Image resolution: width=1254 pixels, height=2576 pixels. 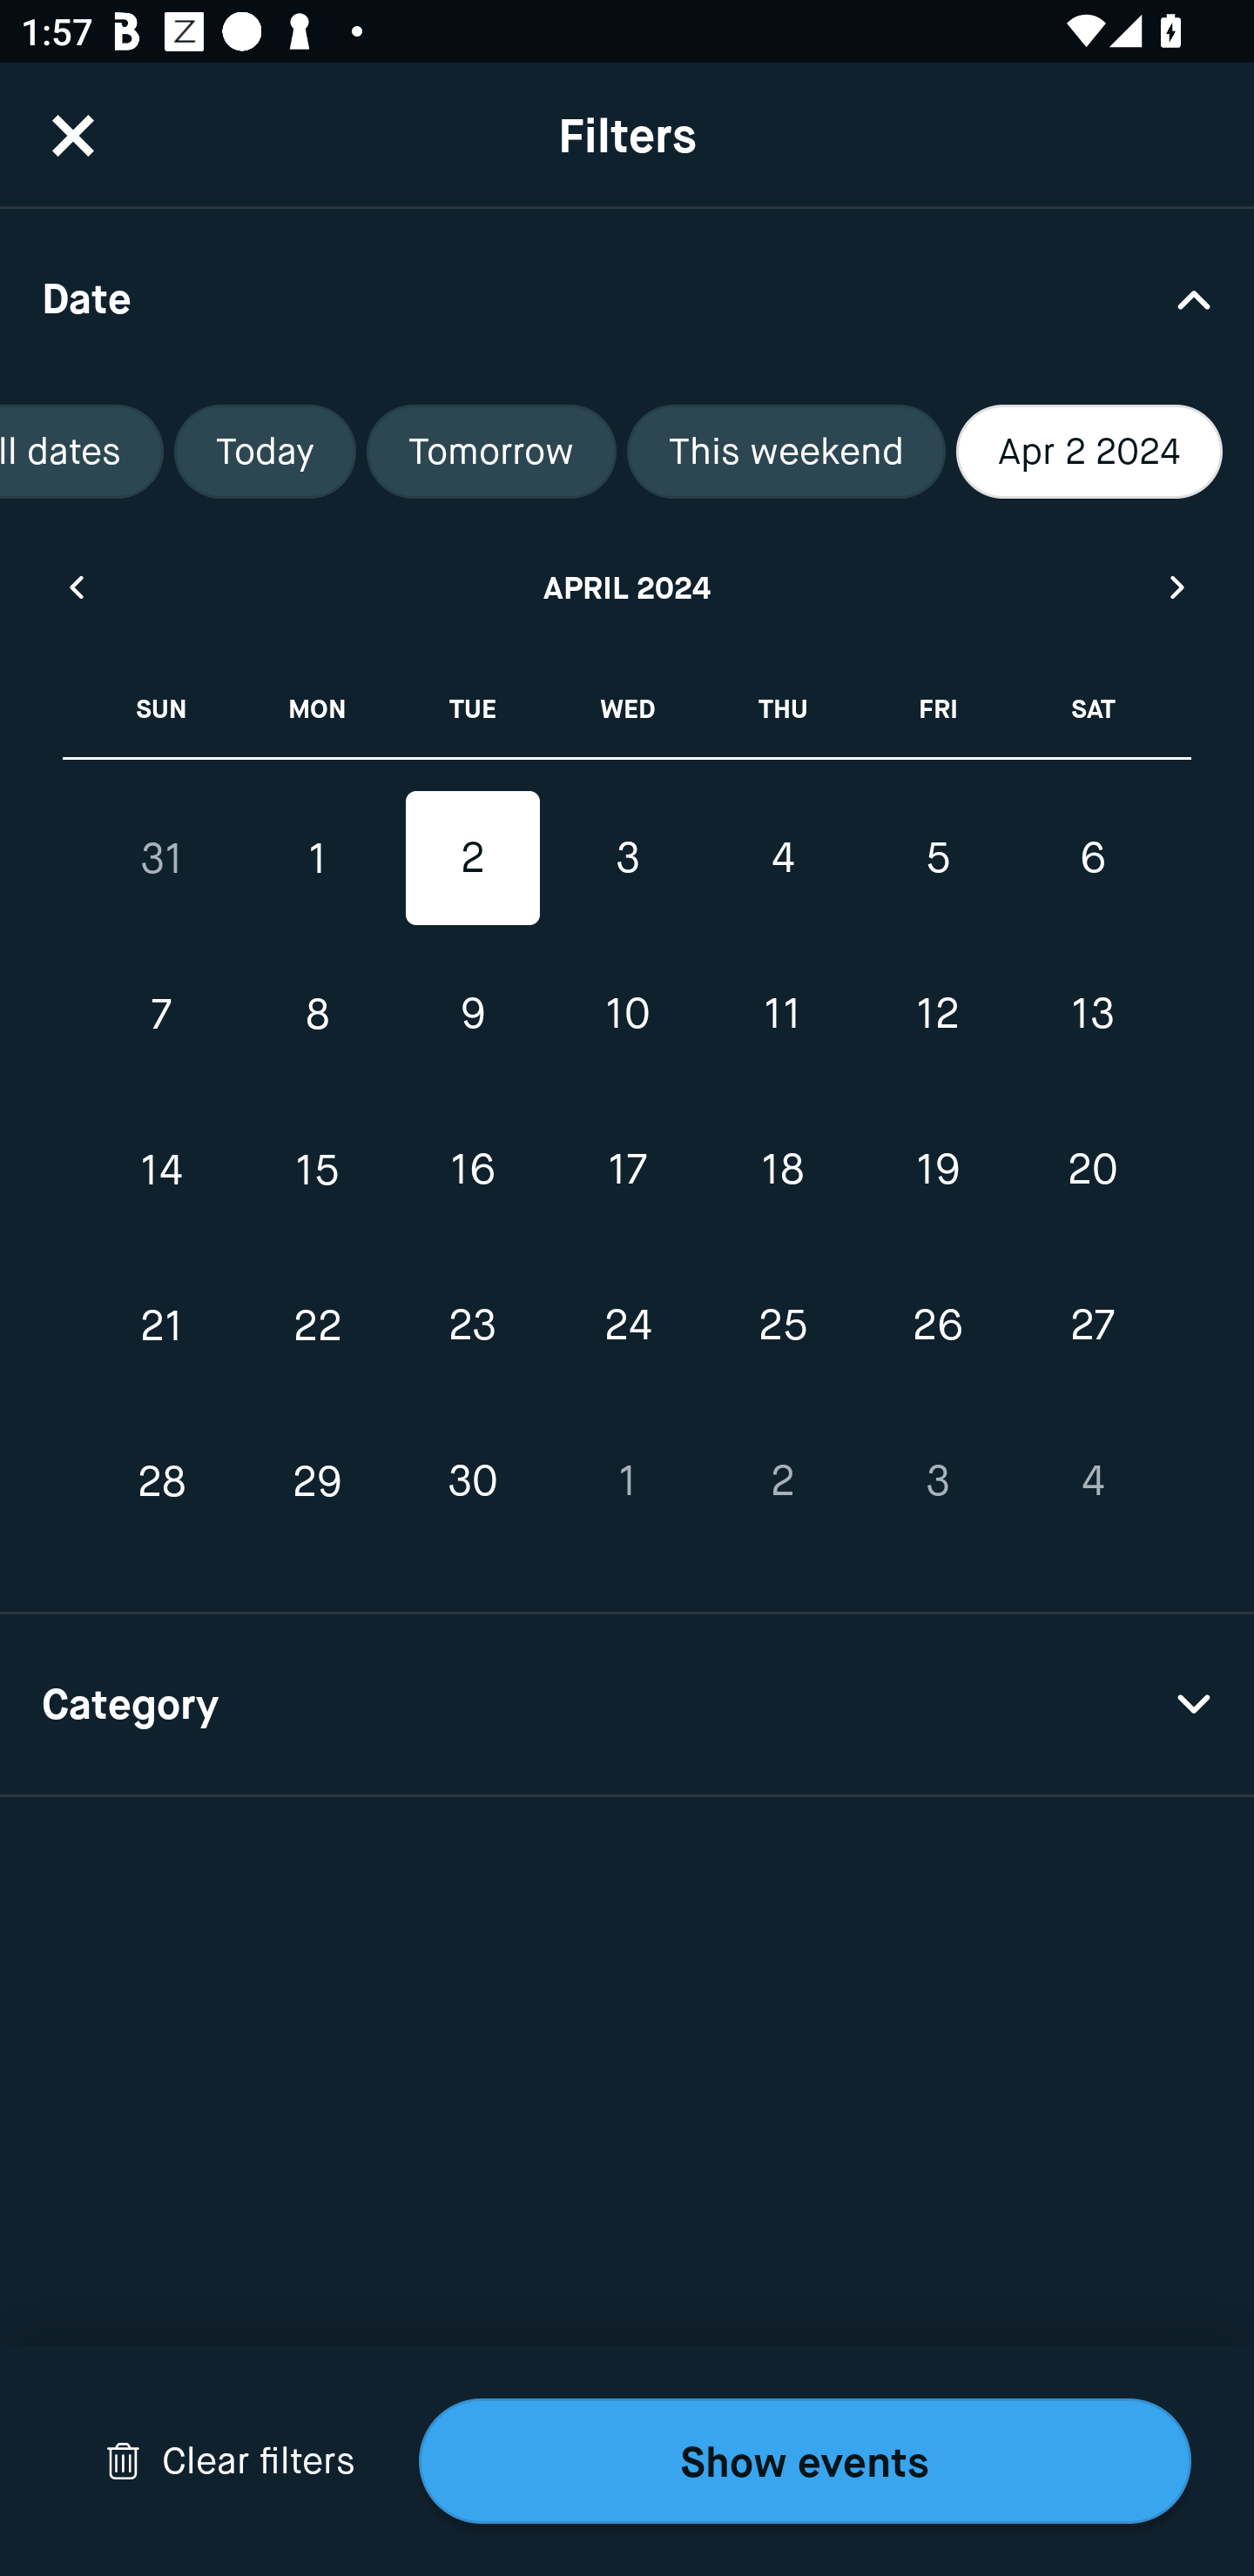 What do you see at coordinates (782, 1015) in the screenshot?
I see `11` at bounding box center [782, 1015].